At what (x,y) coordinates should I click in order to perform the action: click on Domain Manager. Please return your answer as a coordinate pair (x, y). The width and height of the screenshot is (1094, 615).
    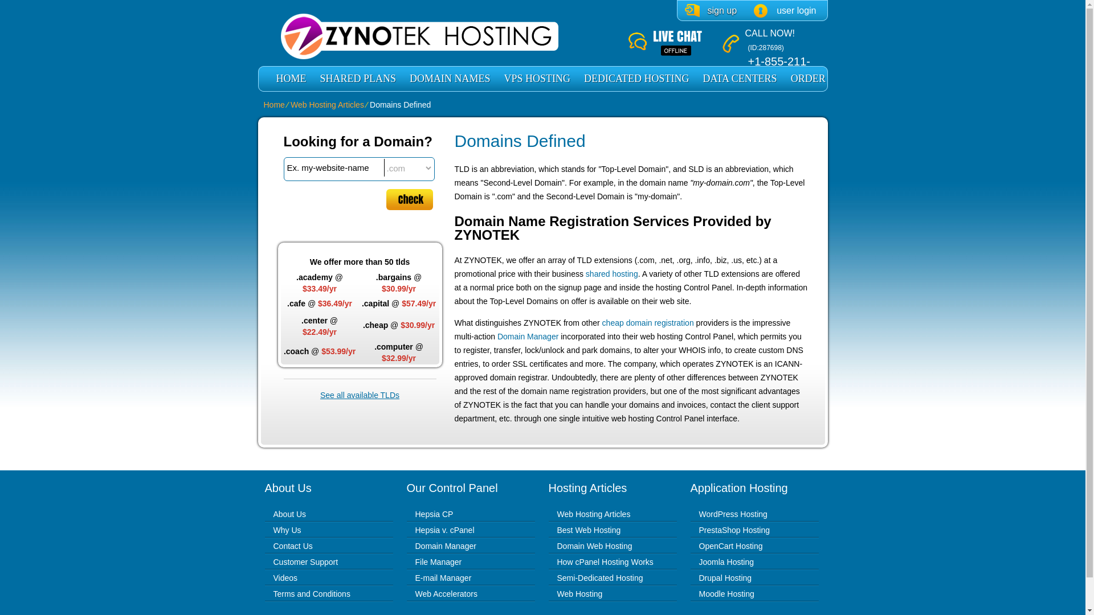
    Looking at the image, I should click on (528, 337).